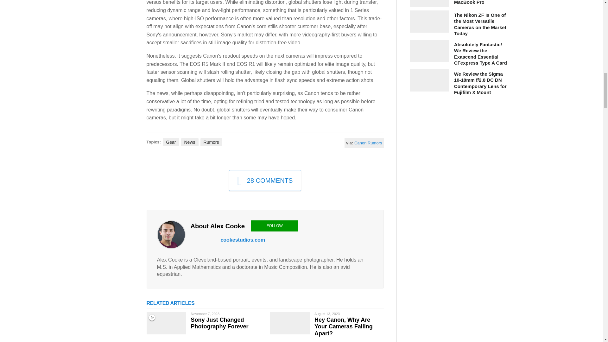 The image size is (608, 342). I want to click on FOLLOW, so click(274, 225).